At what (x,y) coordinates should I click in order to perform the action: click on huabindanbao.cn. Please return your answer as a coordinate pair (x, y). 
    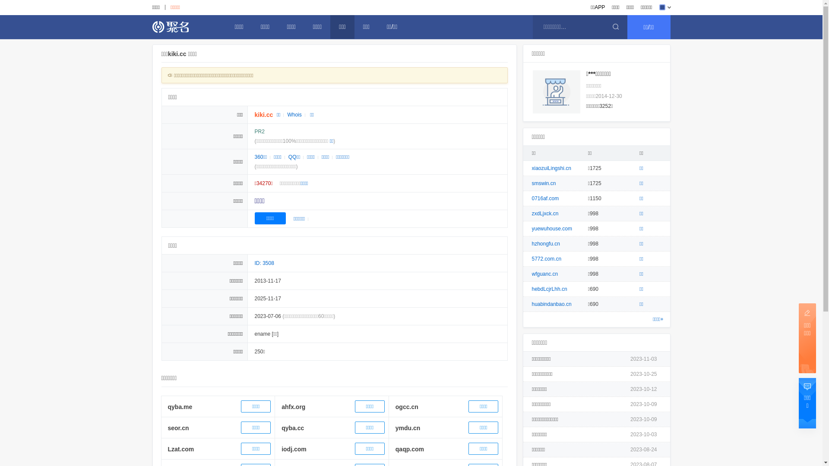
    Looking at the image, I should click on (552, 304).